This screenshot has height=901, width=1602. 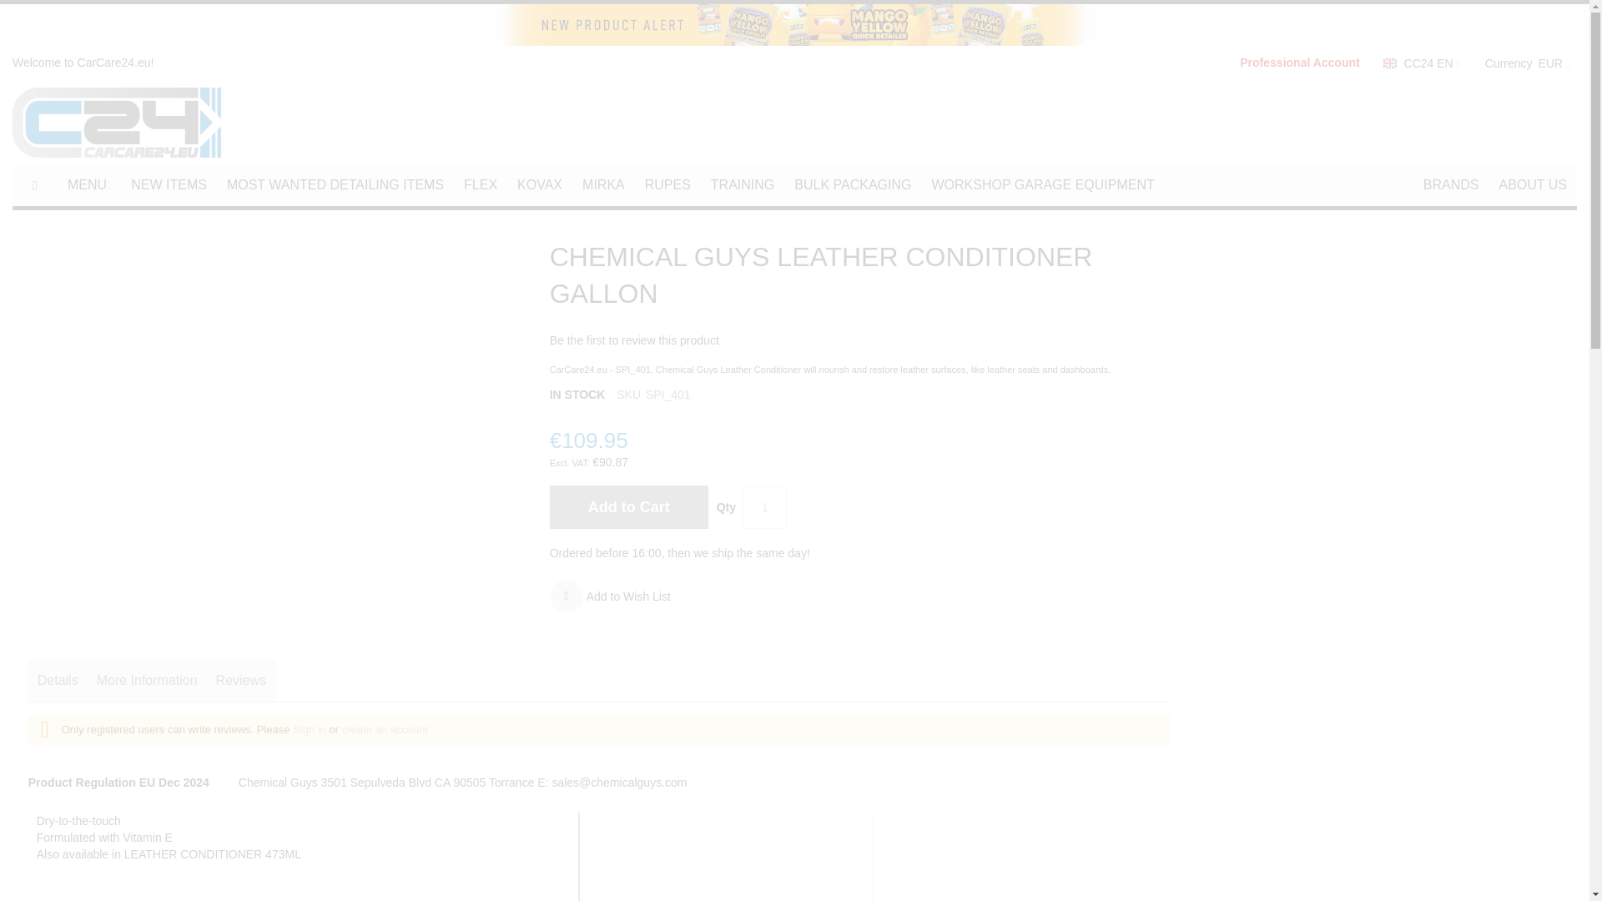 I want to click on Add to Cart, so click(x=628, y=507).